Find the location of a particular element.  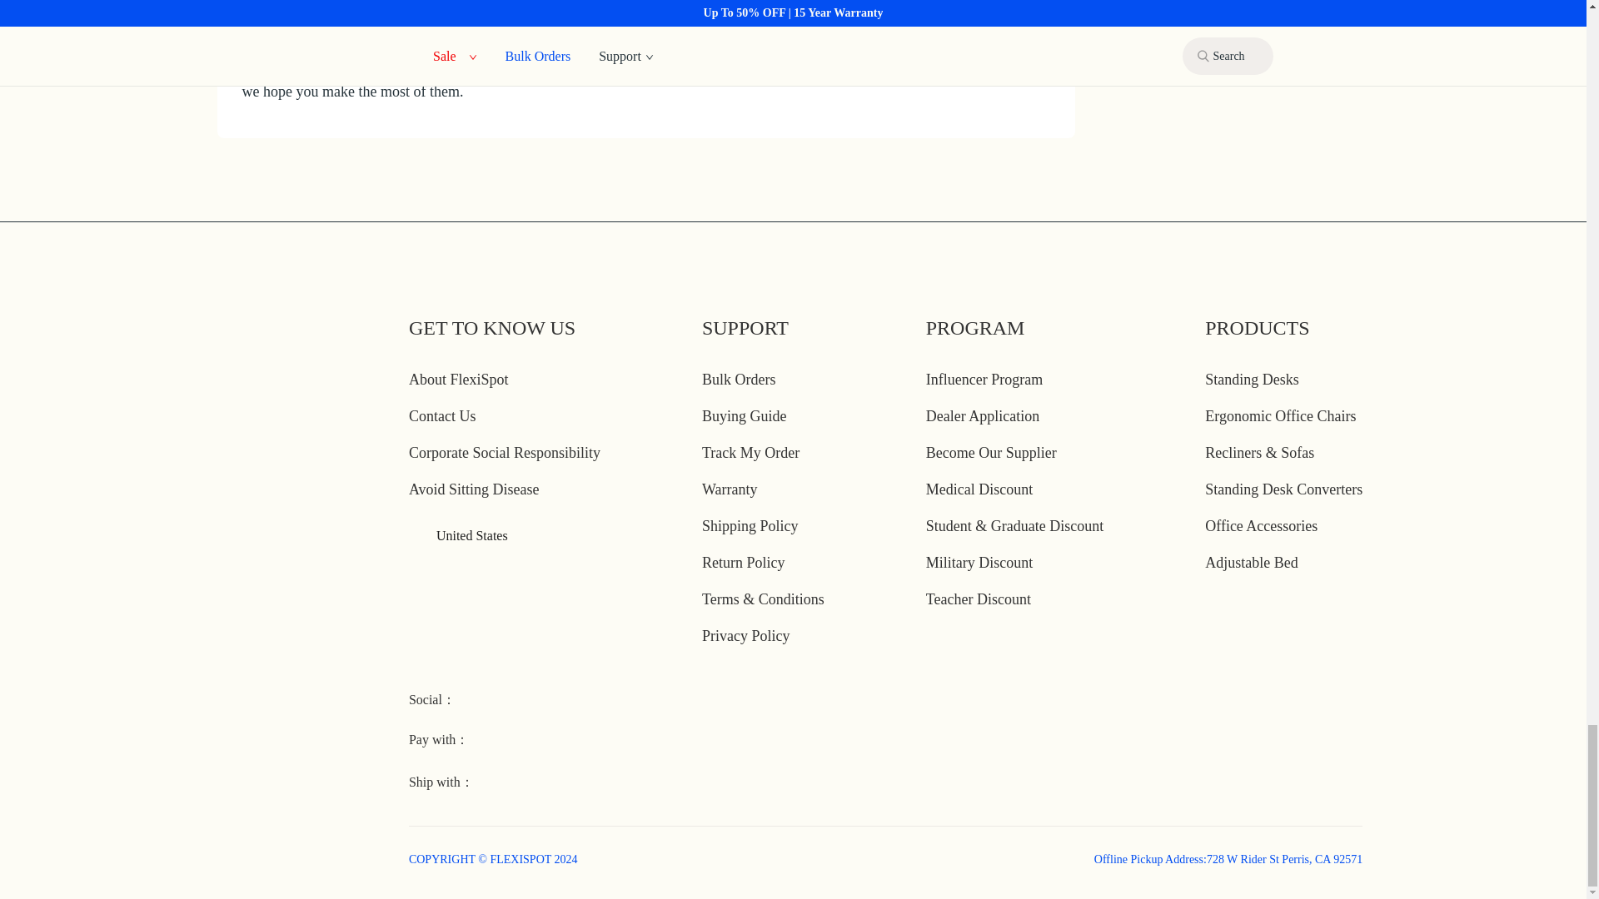

Contact Us is located at coordinates (443, 416).